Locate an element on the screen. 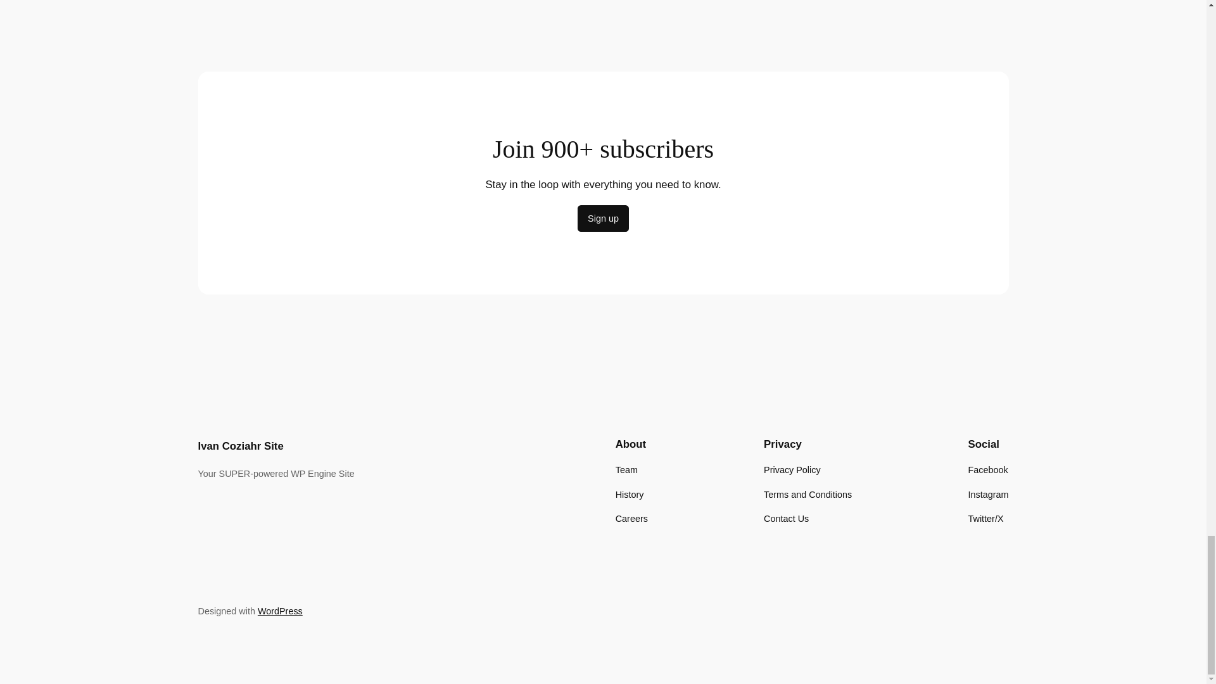 This screenshot has width=1216, height=684. Sign up is located at coordinates (603, 218).